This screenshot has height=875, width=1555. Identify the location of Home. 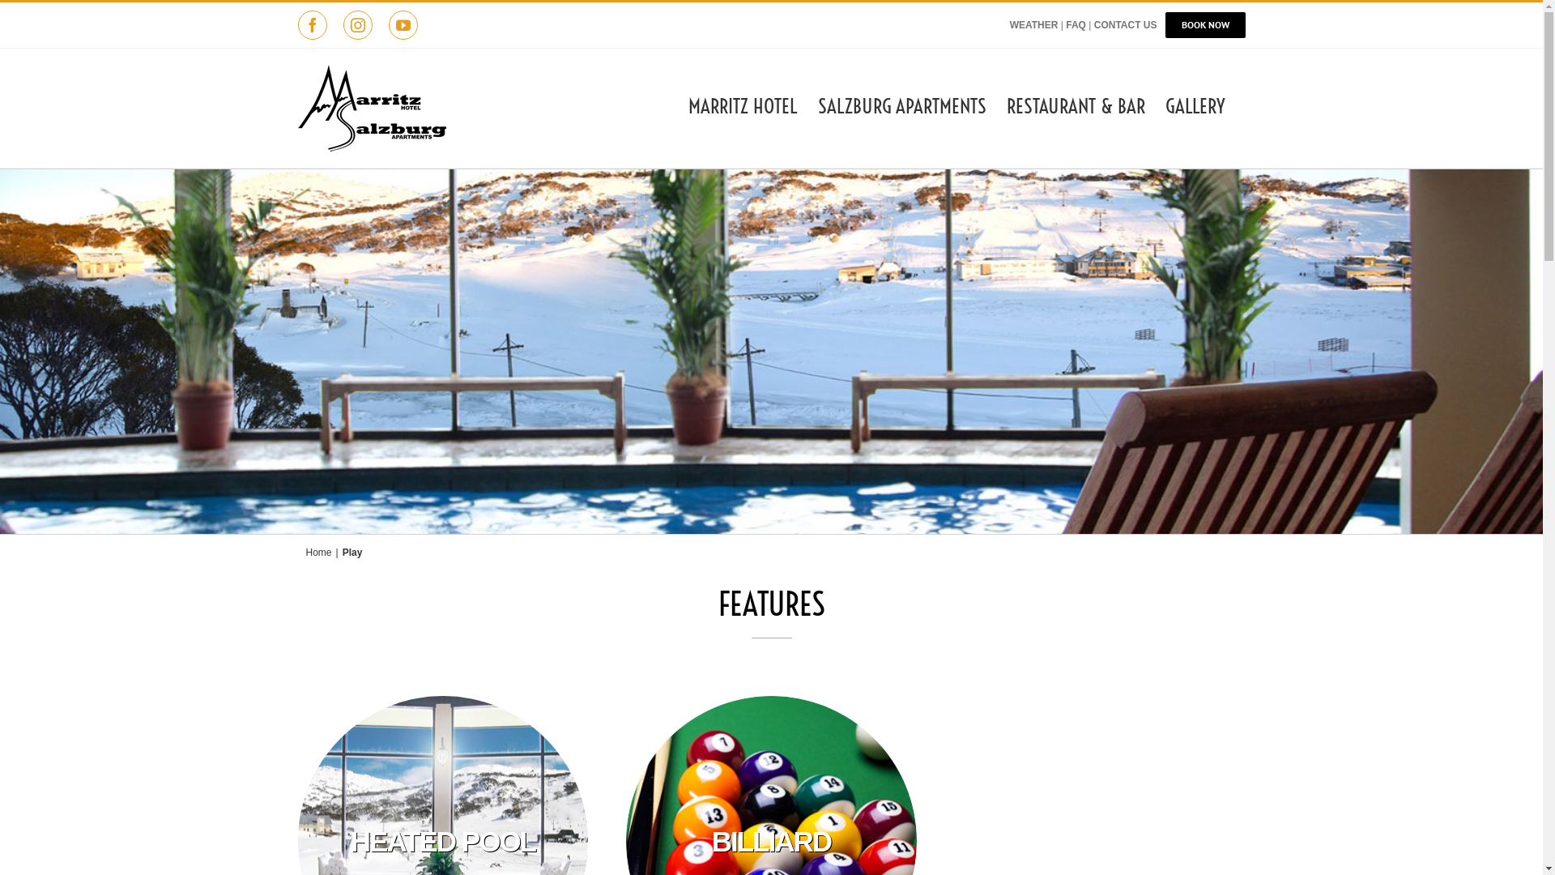
(319, 553).